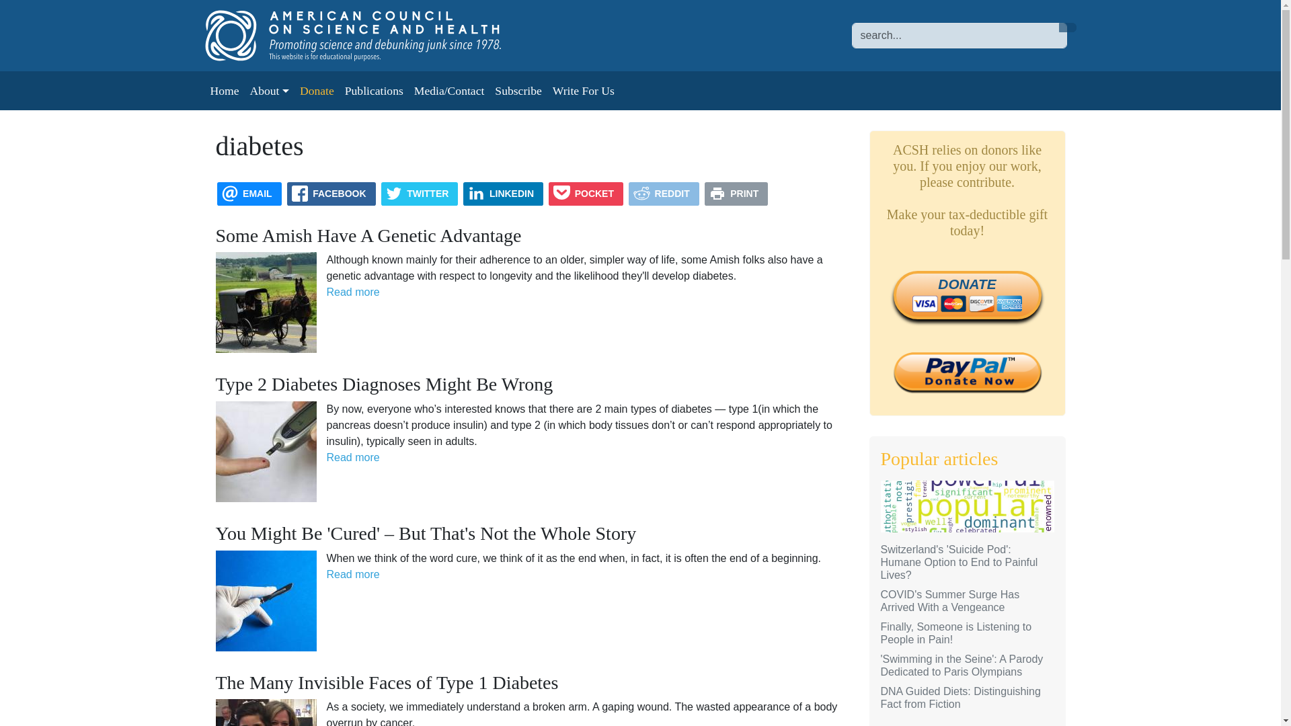 This screenshot has width=1291, height=726. What do you see at coordinates (352, 457) in the screenshot?
I see `Read more` at bounding box center [352, 457].